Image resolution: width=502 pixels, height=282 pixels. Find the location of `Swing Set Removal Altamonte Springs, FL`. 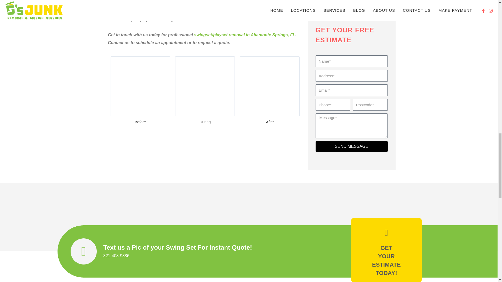

Swing Set Removal Altamonte Springs, FL is located at coordinates (140, 86).